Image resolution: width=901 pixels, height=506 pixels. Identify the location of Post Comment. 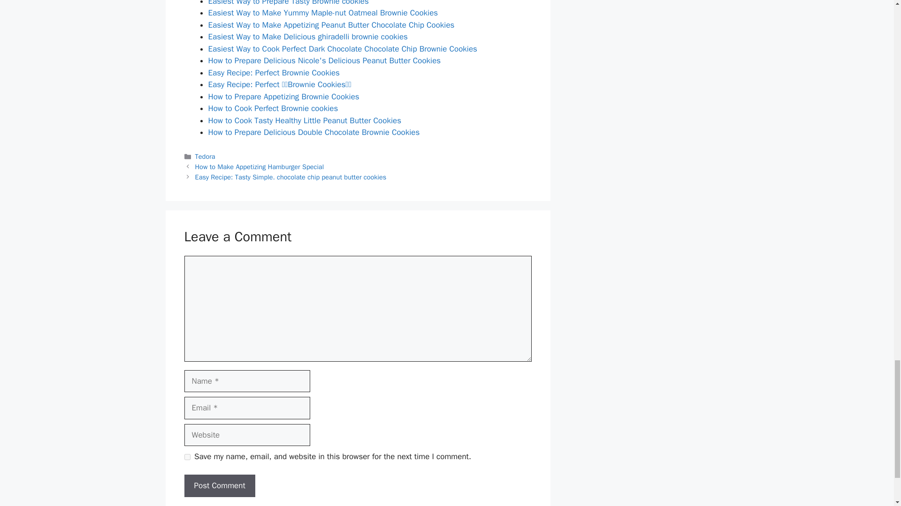
(219, 485).